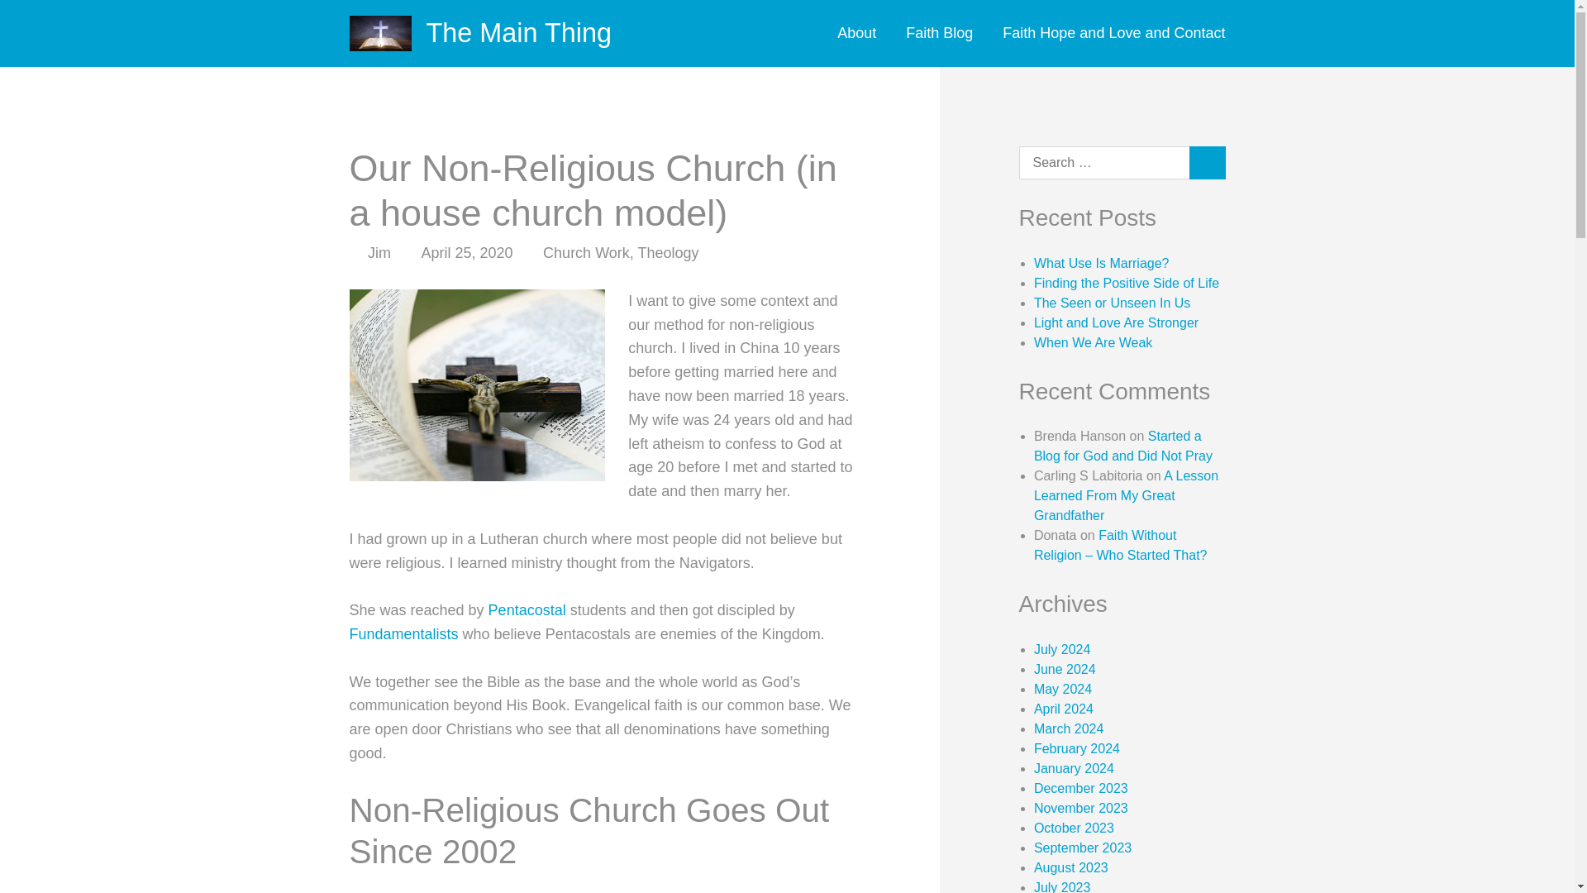  What do you see at coordinates (1102, 263) in the screenshot?
I see `What Use Is Marriage?` at bounding box center [1102, 263].